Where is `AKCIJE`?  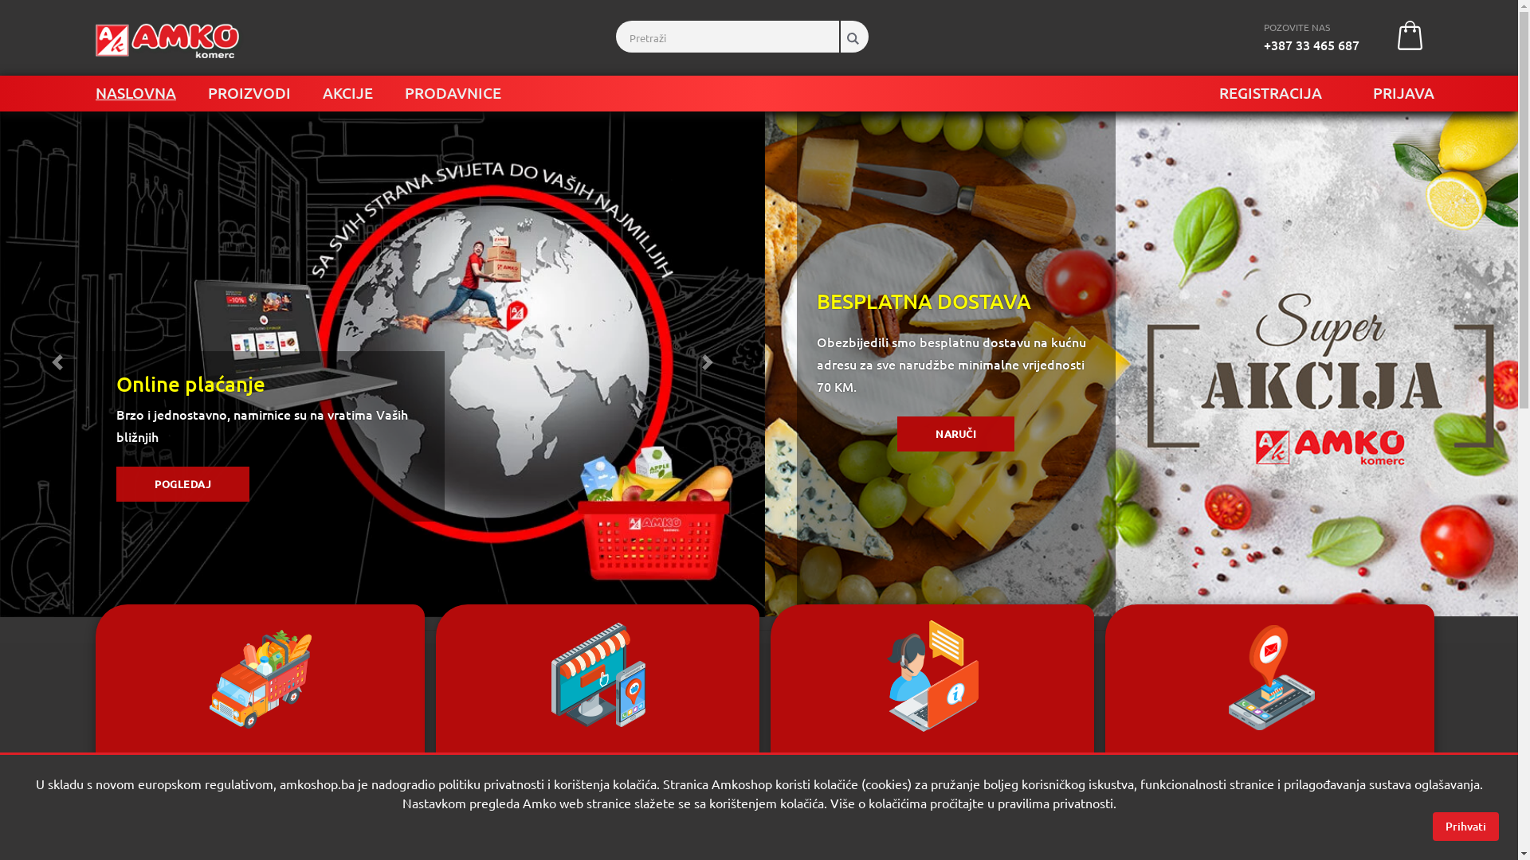 AKCIJE is located at coordinates (347, 92).